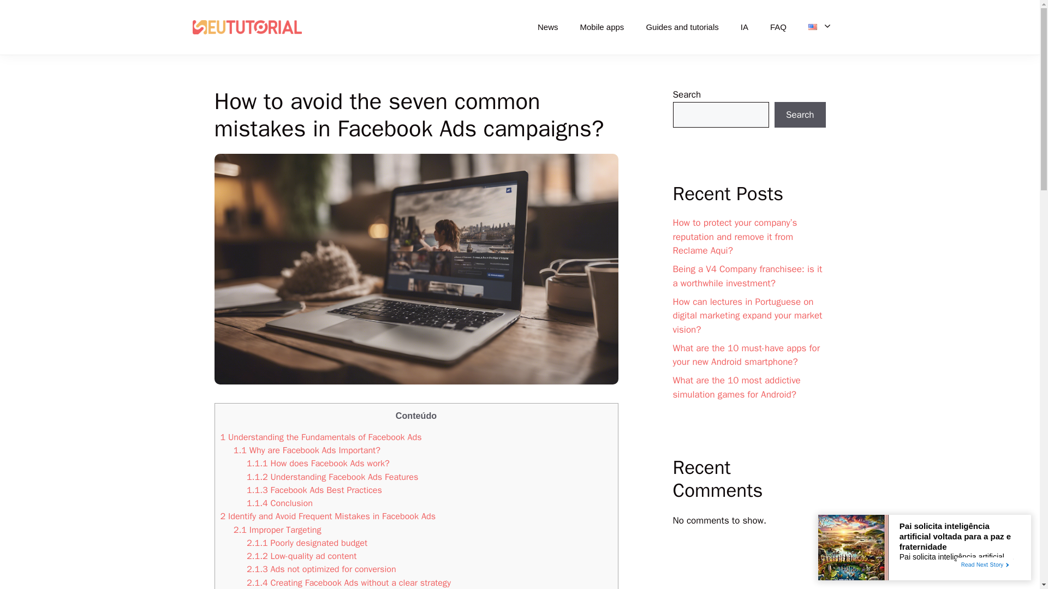 Image resolution: width=1048 pixels, height=589 pixels. Describe the element at coordinates (277, 530) in the screenshot. I see `2.1 Improper Targeting` at that location.